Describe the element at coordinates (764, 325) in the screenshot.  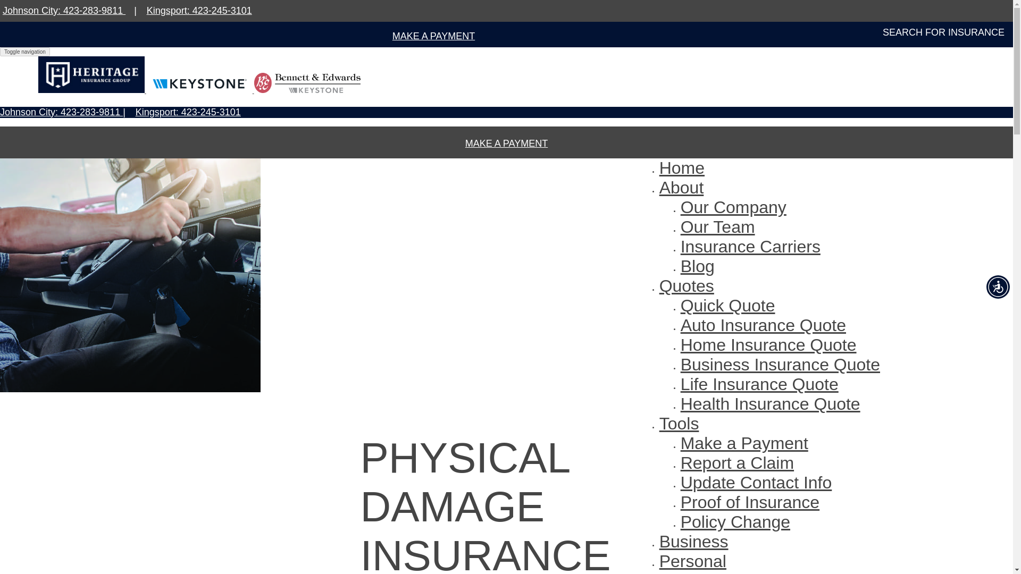
I see `Auto Insurance Quote` at that location.